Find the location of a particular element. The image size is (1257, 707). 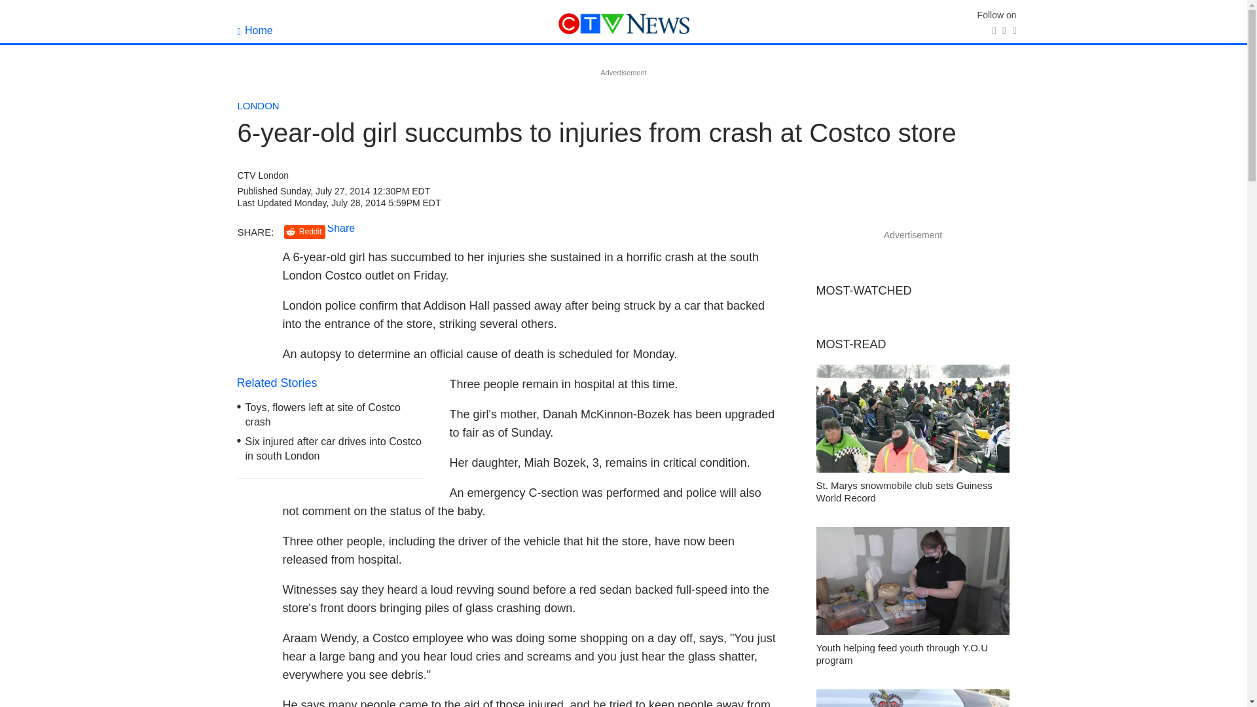

Reddit is located at coordinates (304, 232).